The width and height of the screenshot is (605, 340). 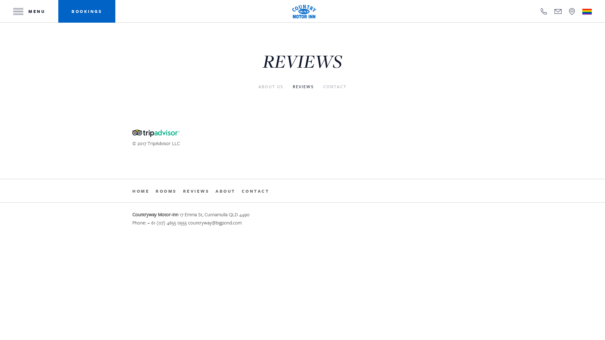 What do you see at coordinates (255, 191) in the screenshot?
I see `CONTACT` at bounding box center [255, 191].